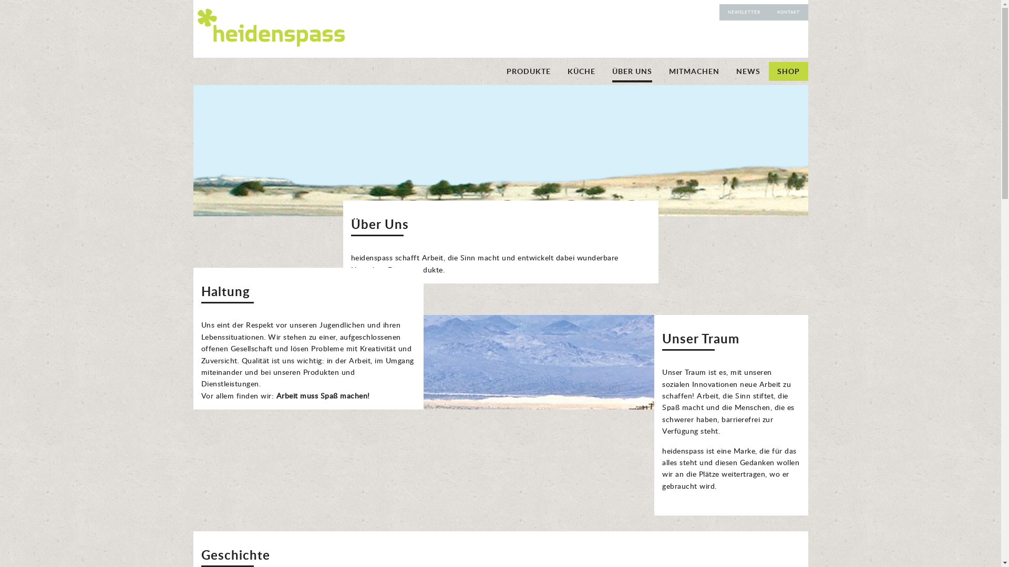  Describe the element at coordinates (788, 12) in the screenshot. I see `KONTAKT` at that location.